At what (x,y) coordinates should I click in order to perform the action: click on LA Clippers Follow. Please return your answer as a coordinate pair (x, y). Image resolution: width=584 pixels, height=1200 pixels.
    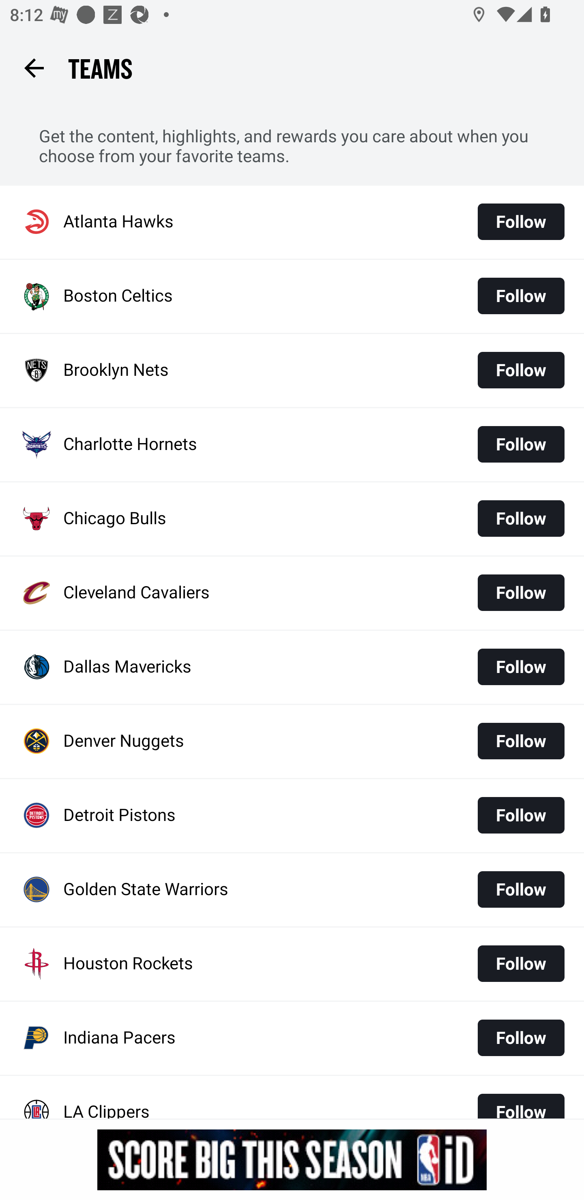
    Looking at the image, I should click on (292, 1097).